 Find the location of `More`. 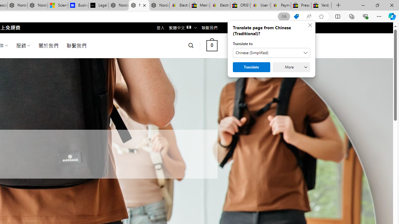

More is located at coordinates (291, 67).